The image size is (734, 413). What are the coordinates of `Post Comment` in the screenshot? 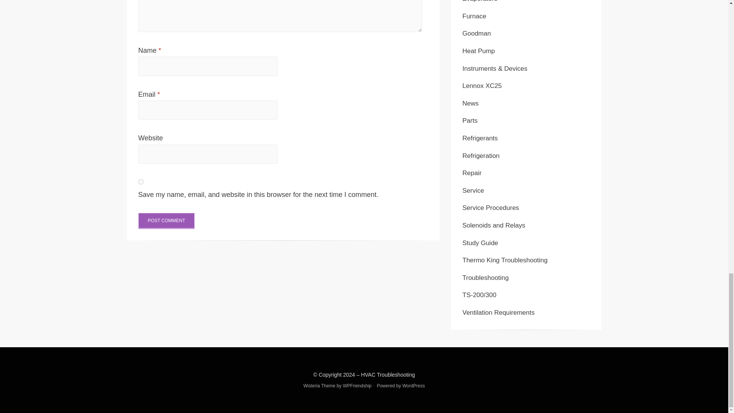 It's located at (167, 221).